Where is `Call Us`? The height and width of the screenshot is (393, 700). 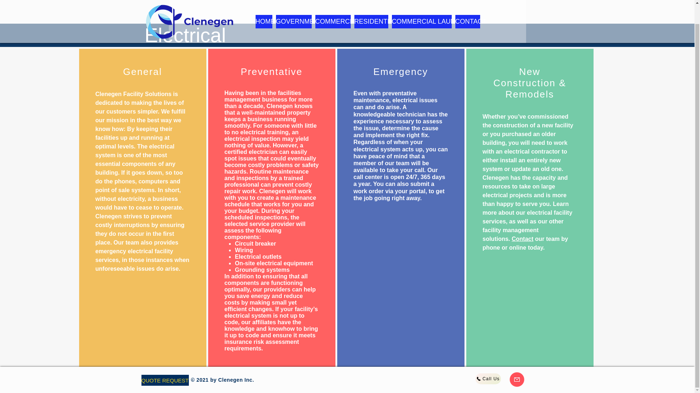
Call Us is located at coordinates (488, 379).